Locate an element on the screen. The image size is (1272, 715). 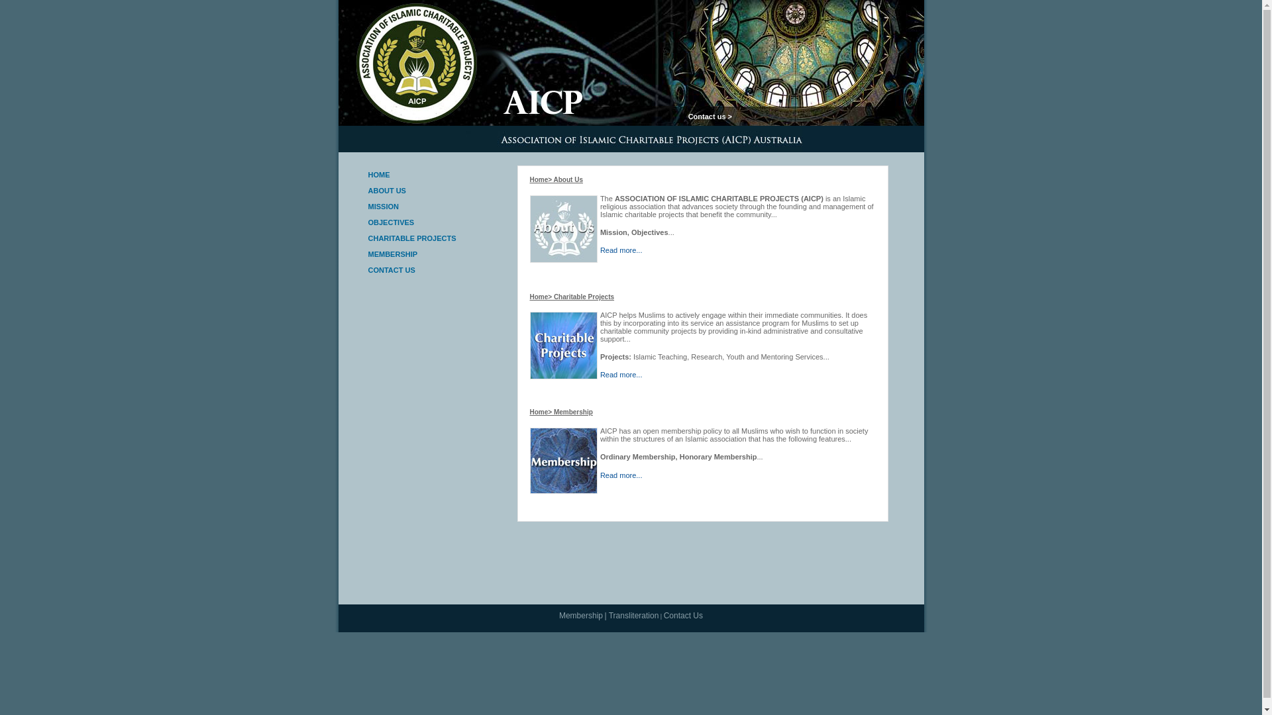
Al Dawla Arabians is located at coordinates (639, 496).